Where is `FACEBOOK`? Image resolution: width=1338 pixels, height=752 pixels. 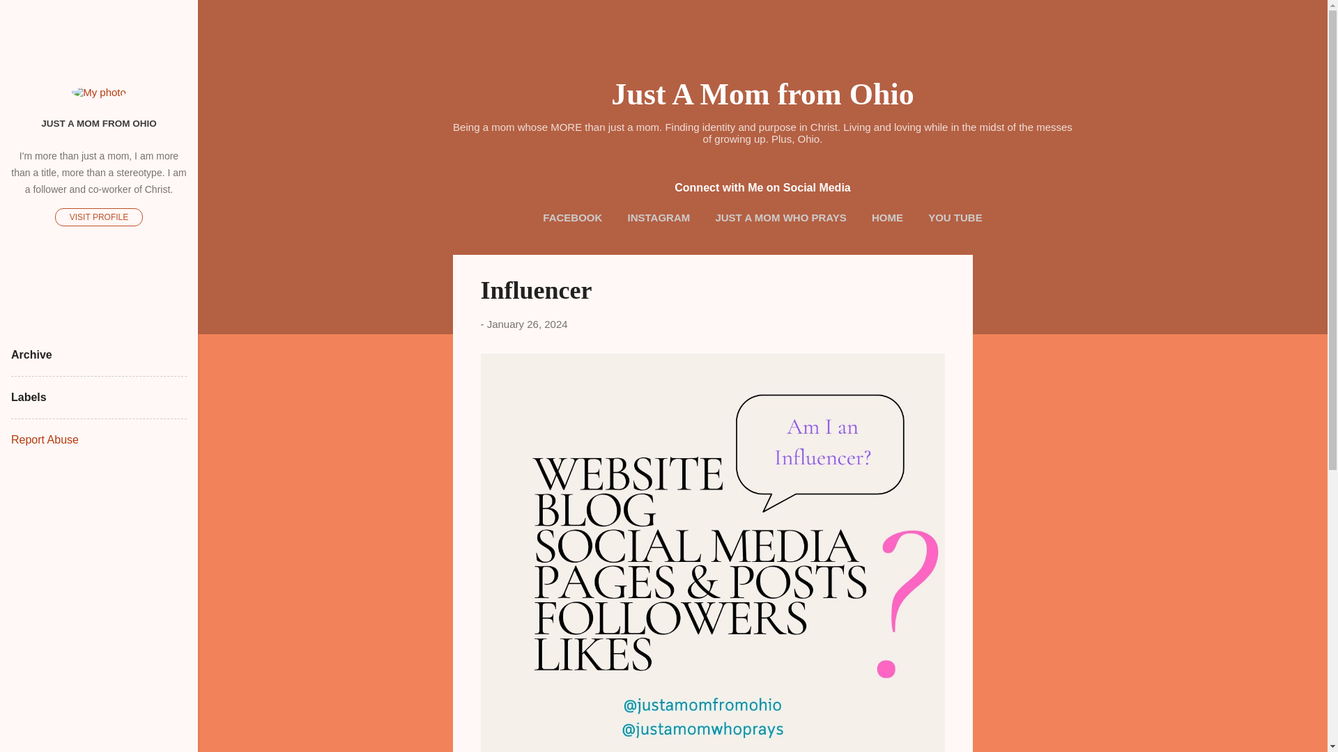 FACEBOOK is located at coordinates (572, 217).